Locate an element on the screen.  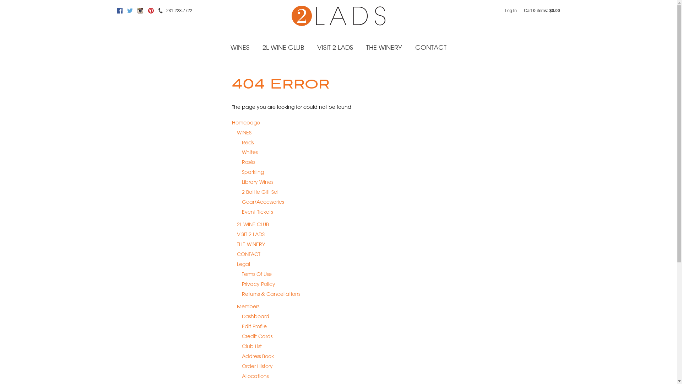
2L WINE CLUB is located at coordinates (253, 225).